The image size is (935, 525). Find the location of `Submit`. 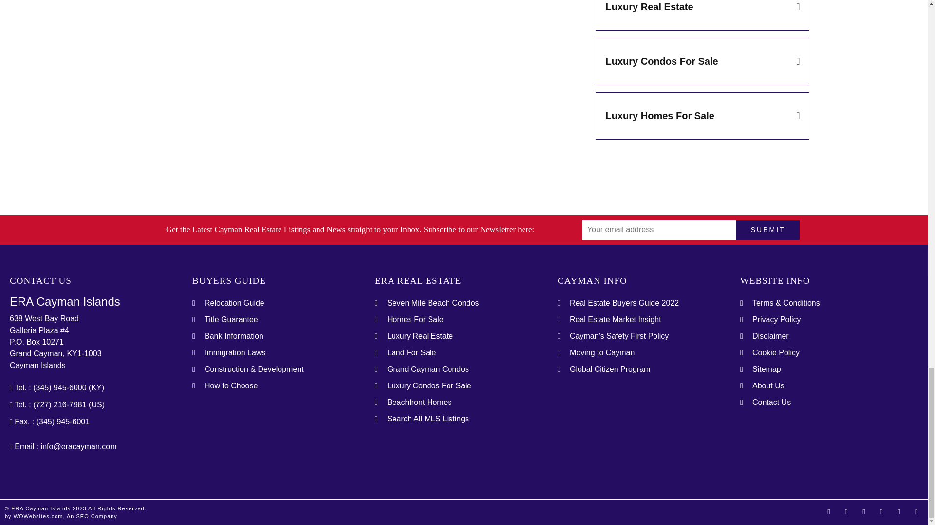

Submit is located at coordinates (768, 229).